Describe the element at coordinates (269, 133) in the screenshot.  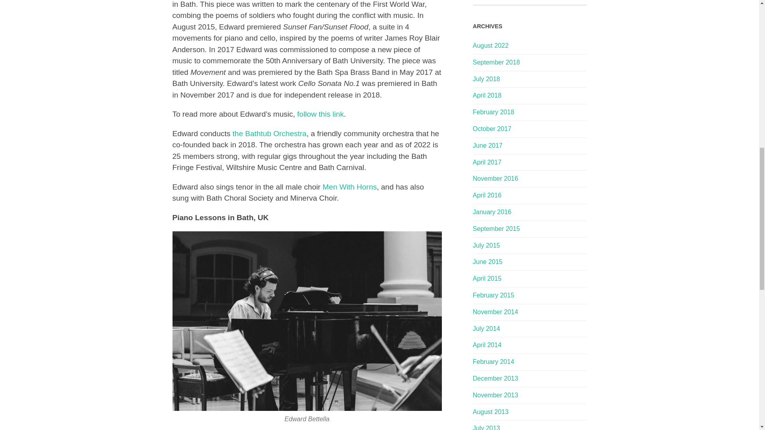
I see `the Bathtub Orchestra` at that location.